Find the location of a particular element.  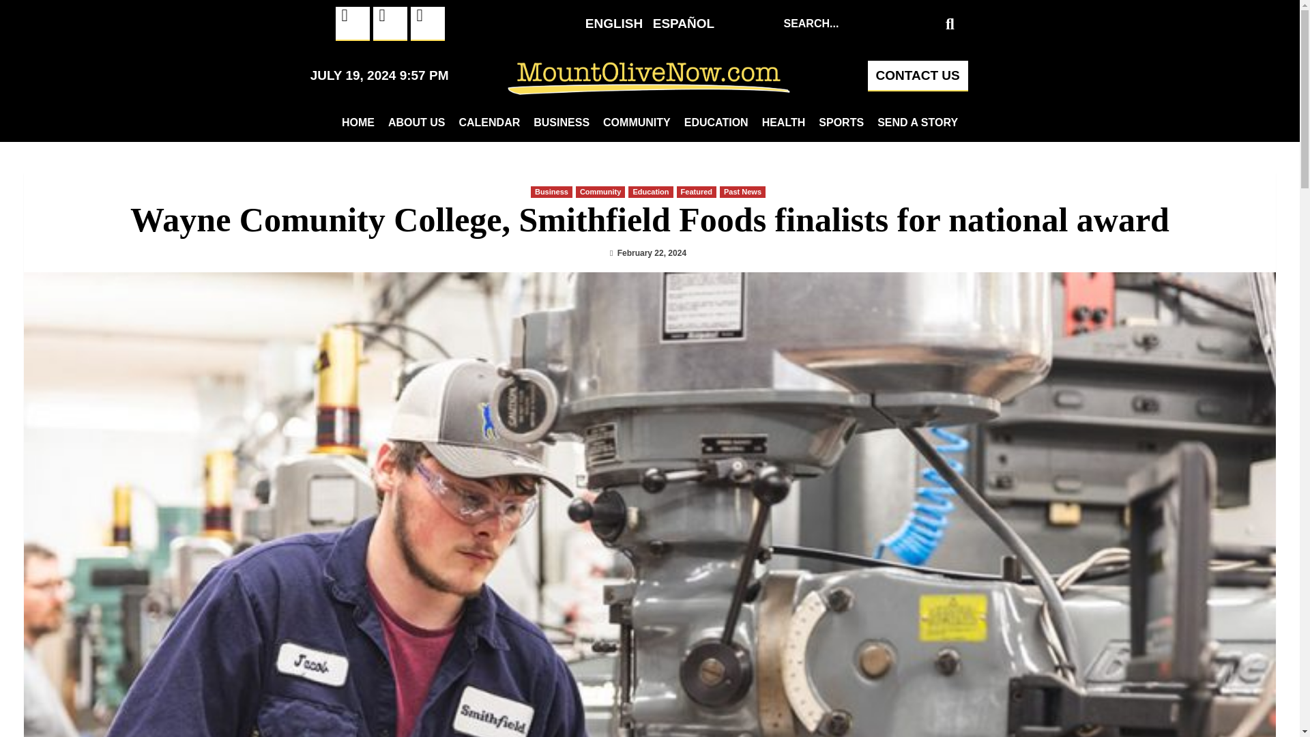

HOME is located at coordinates (358, 123).